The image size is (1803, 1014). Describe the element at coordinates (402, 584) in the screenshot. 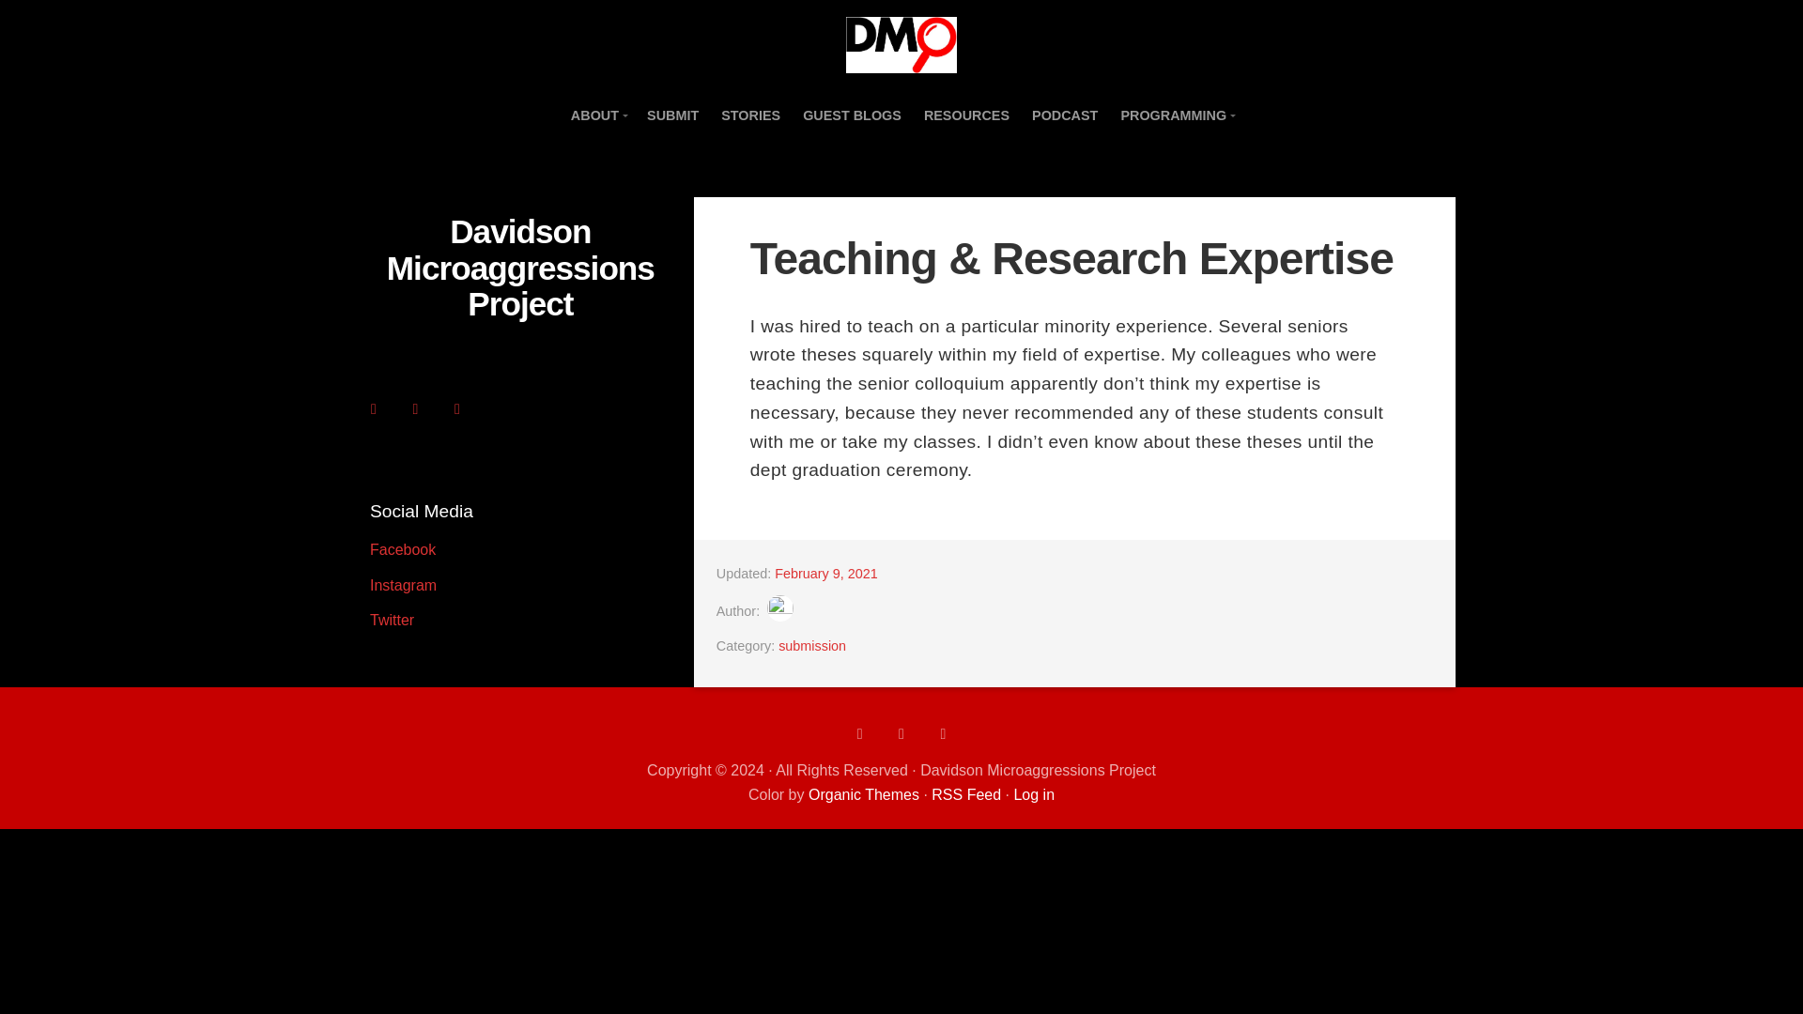

I see `DMP on Instagram` at that location.